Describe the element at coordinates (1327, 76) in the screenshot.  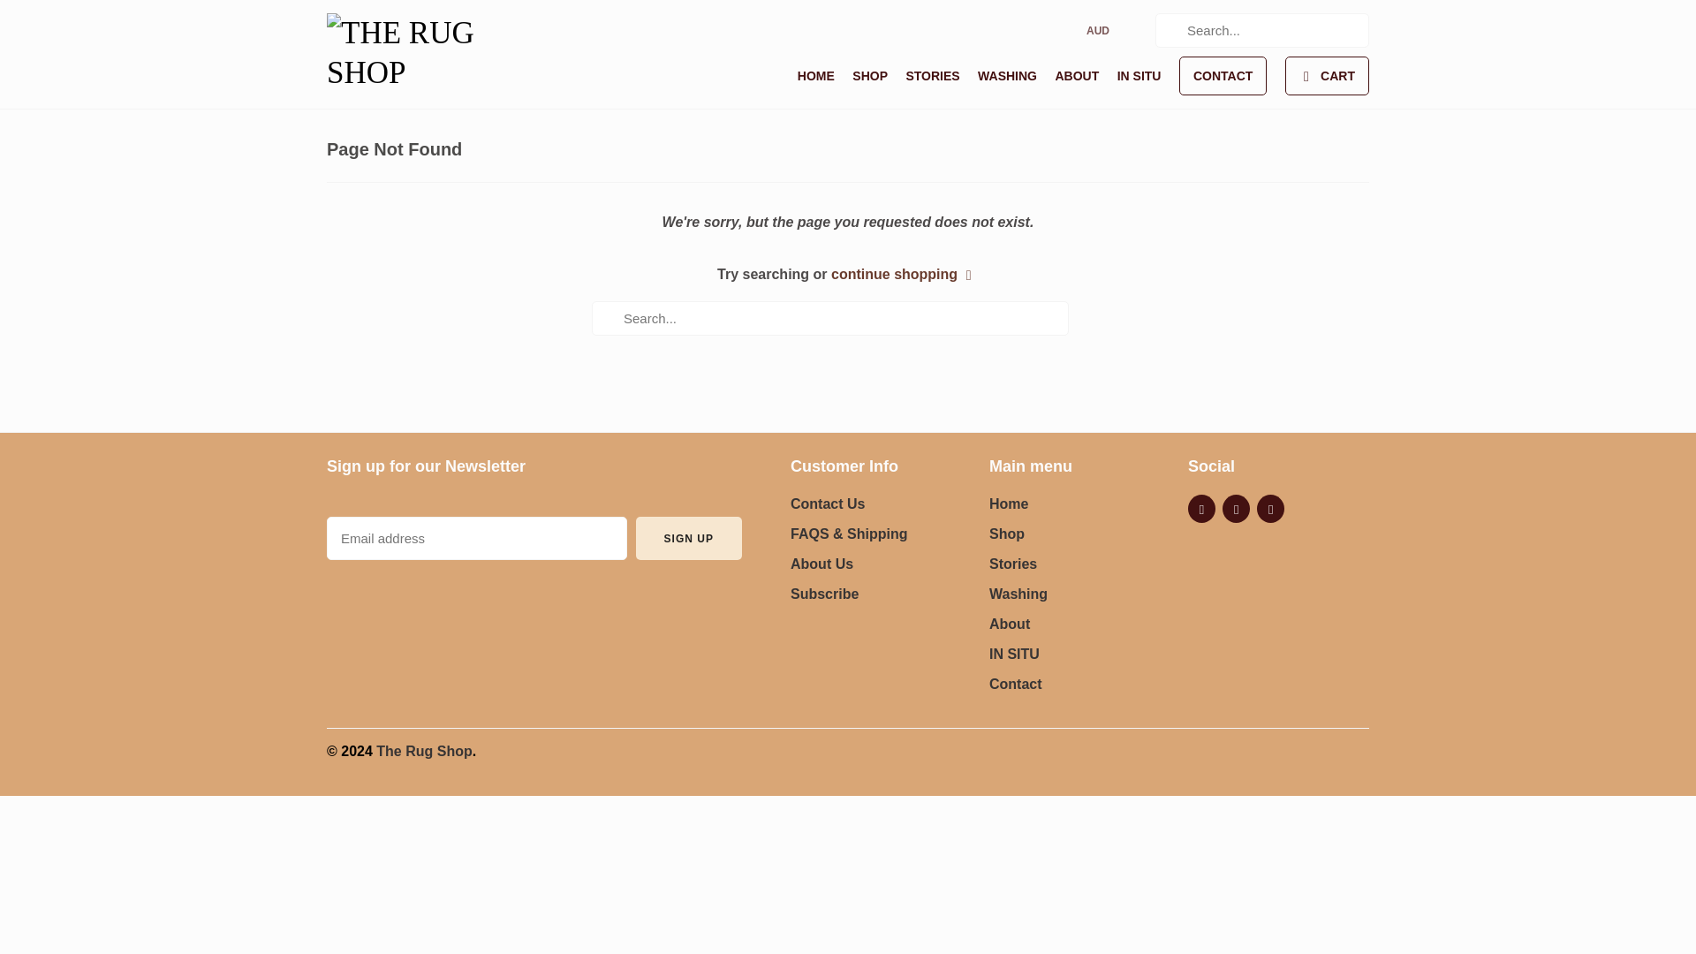
I see `Cart` at that location.